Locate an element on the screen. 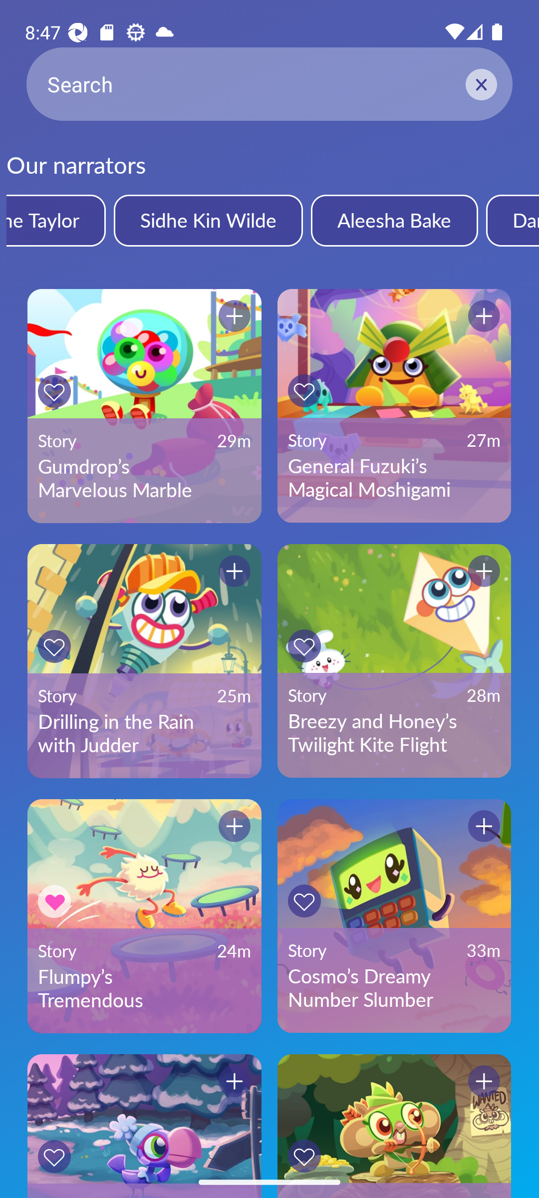 The width and height of the screenshot is (539, 1198). Button is located at coordinates (54, 646).